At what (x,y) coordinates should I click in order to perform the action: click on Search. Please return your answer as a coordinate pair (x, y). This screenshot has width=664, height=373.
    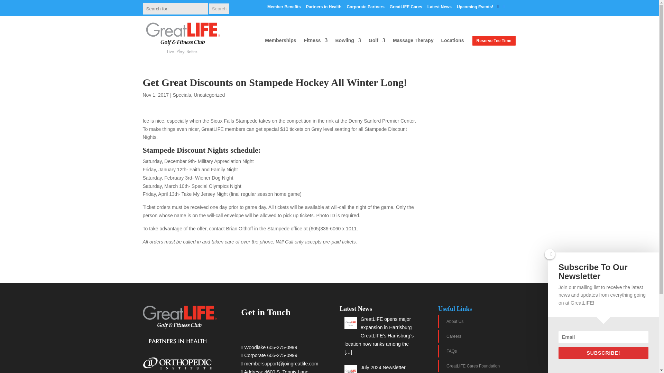
    Looking at the image, I should click on (219, 9).